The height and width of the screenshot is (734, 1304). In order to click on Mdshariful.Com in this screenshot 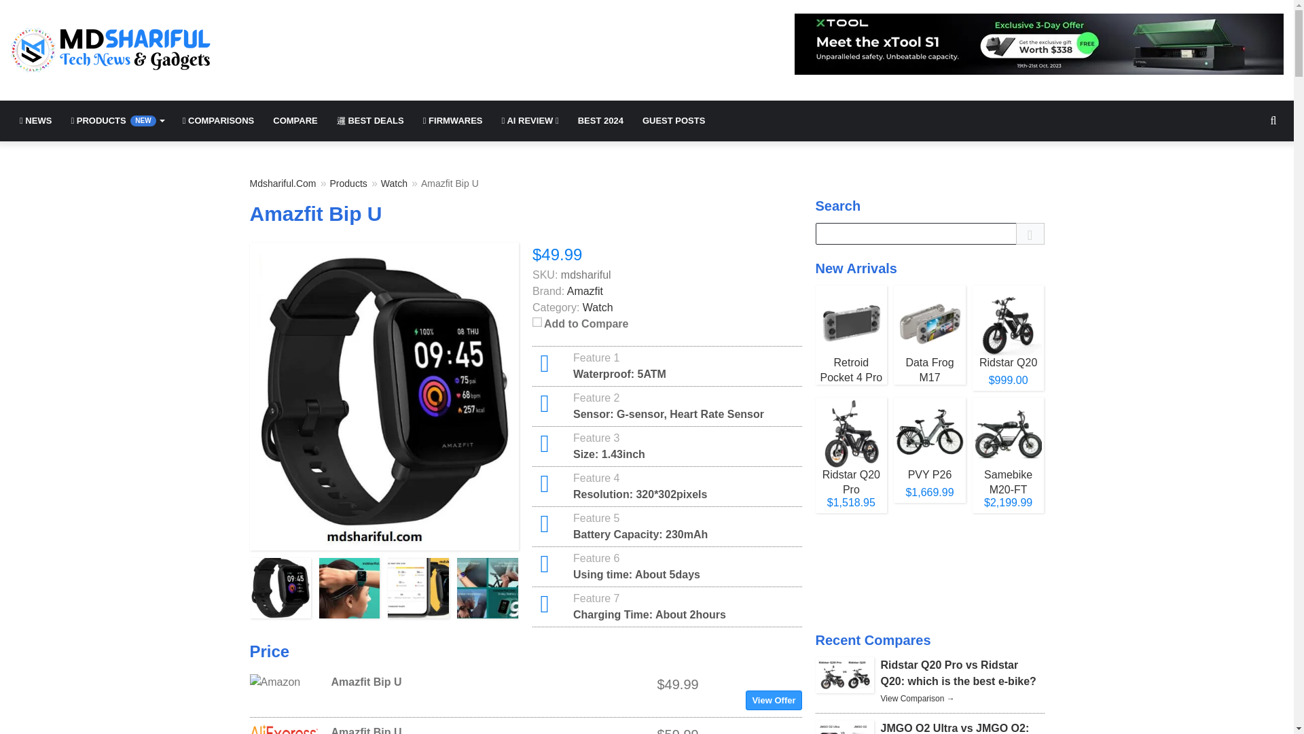, I will do `click(283, 183)`.